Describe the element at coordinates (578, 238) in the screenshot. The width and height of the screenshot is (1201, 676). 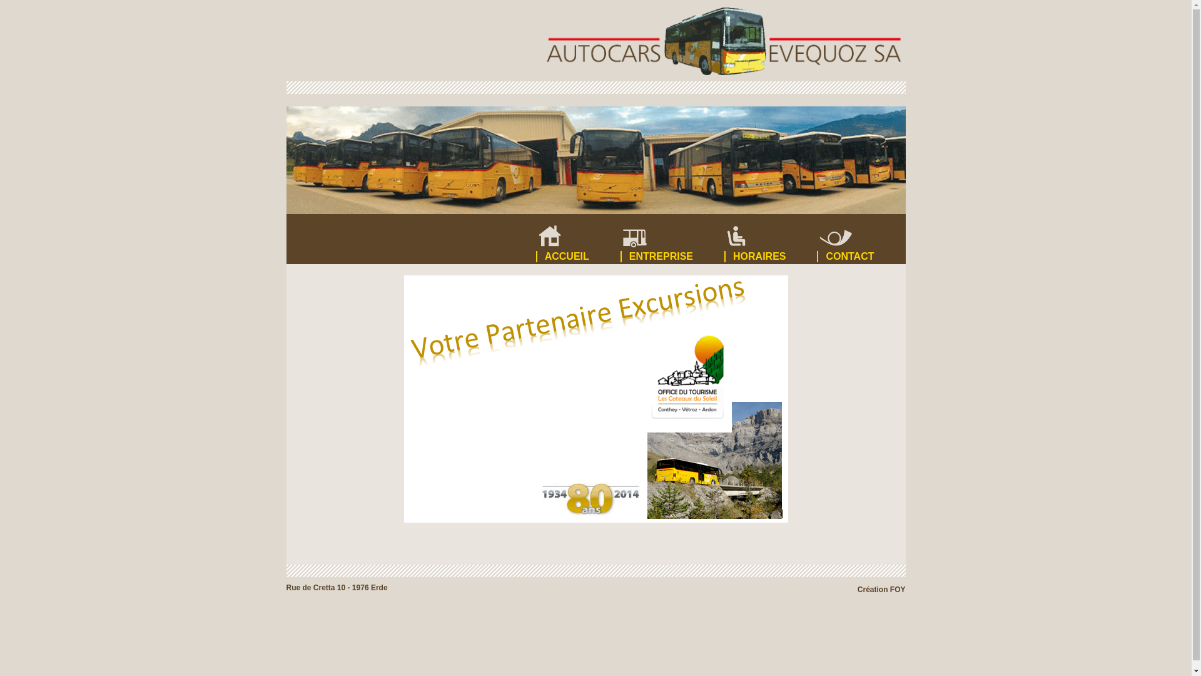
I see `ACCUEIL` at that location.